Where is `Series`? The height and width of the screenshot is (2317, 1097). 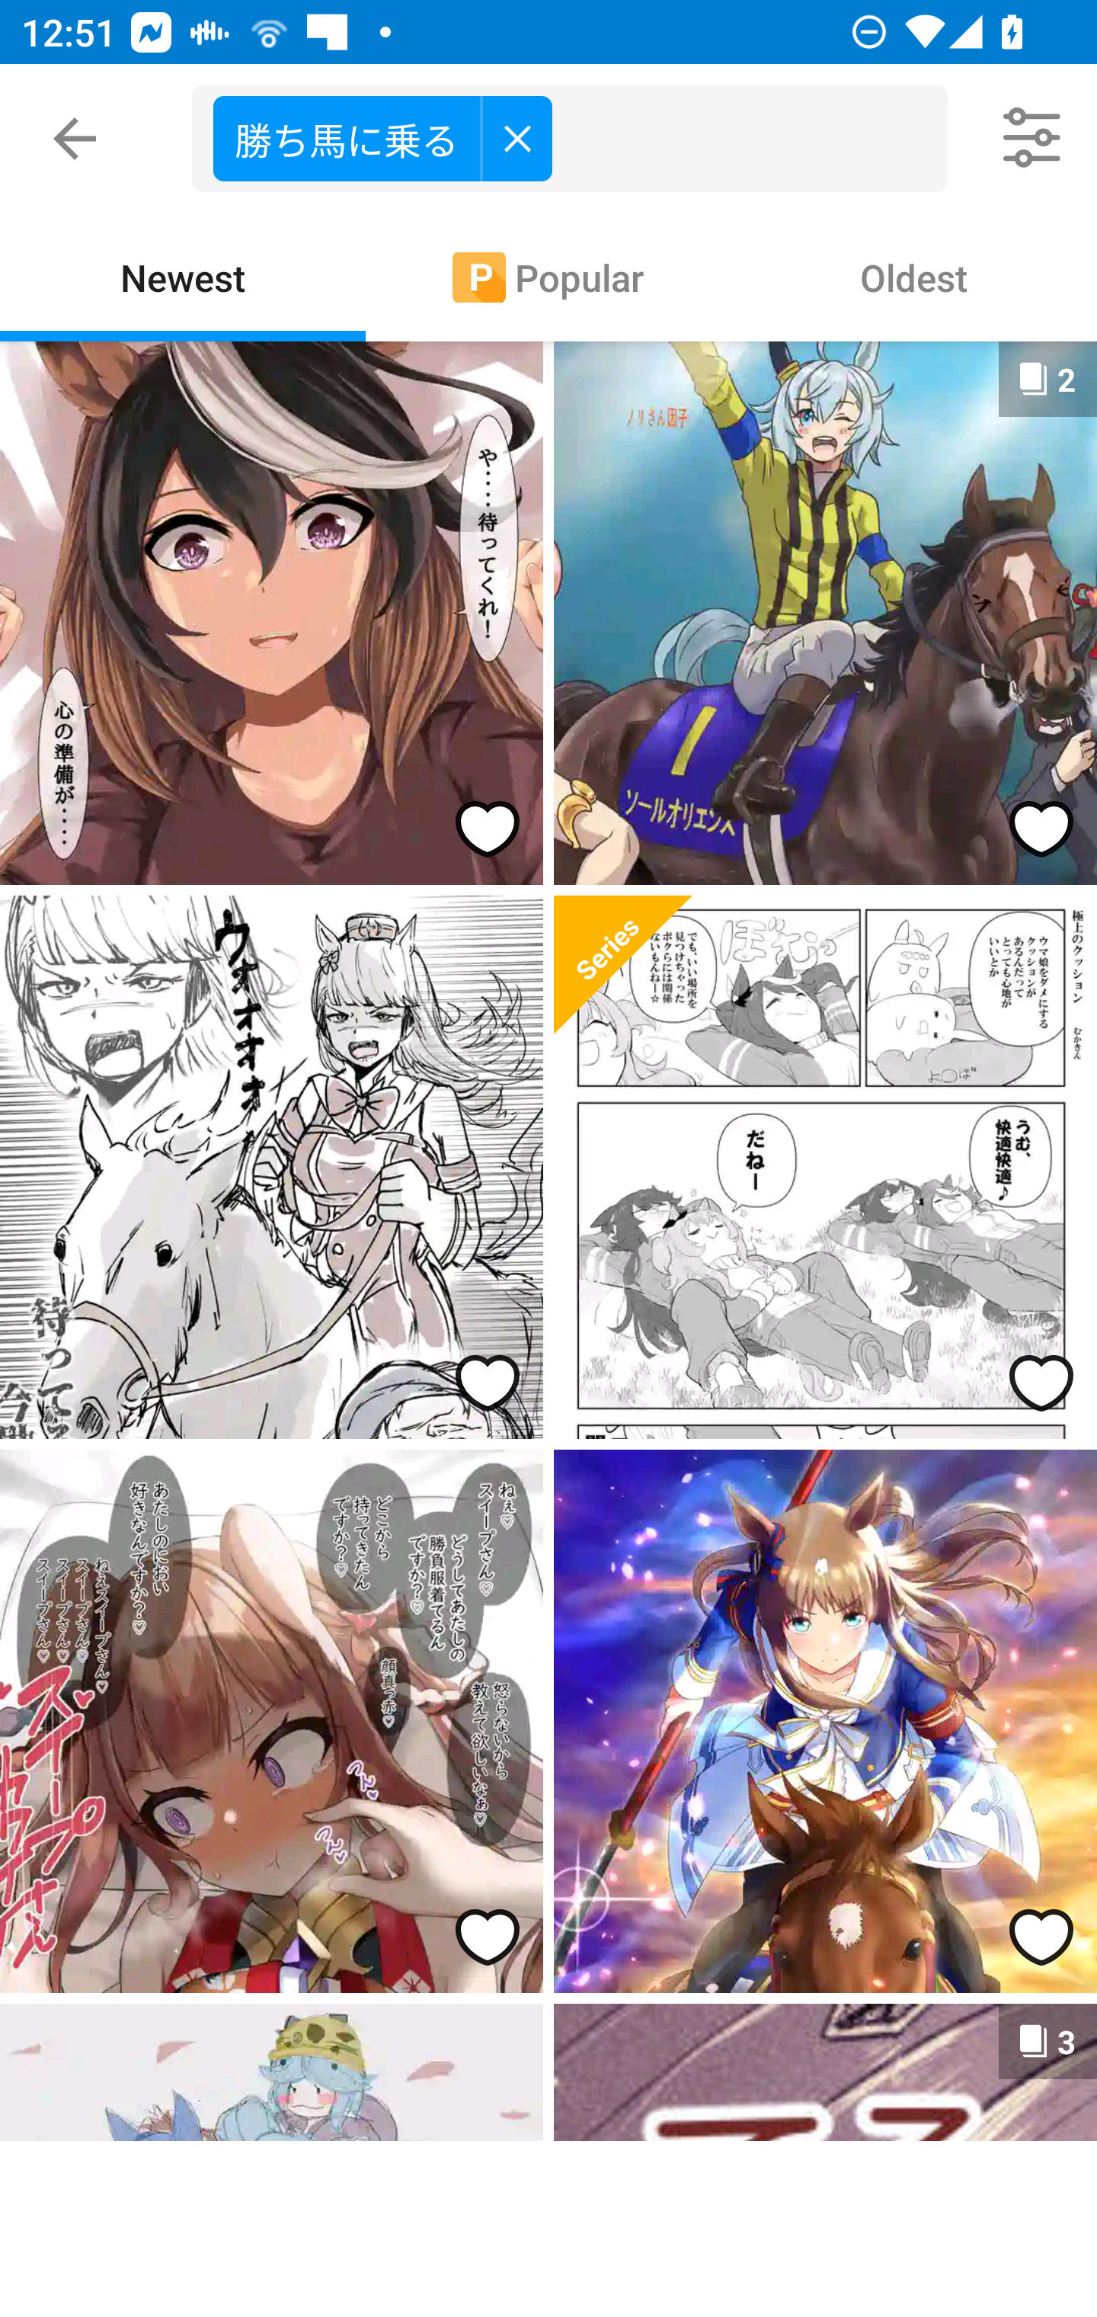
Series is located at coordinates (623, 965).